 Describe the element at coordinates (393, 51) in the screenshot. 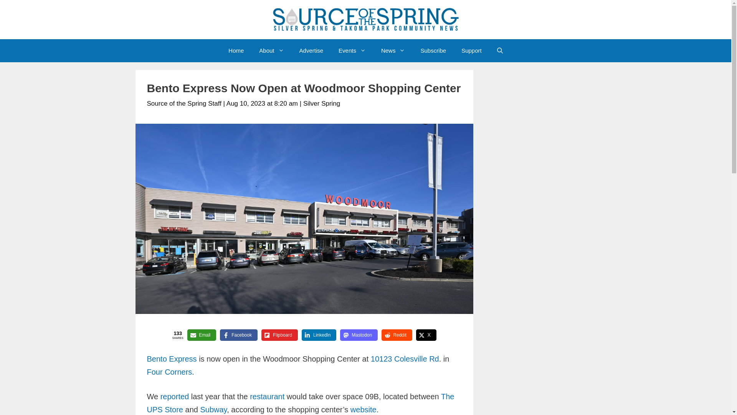

I see `News` at that location.